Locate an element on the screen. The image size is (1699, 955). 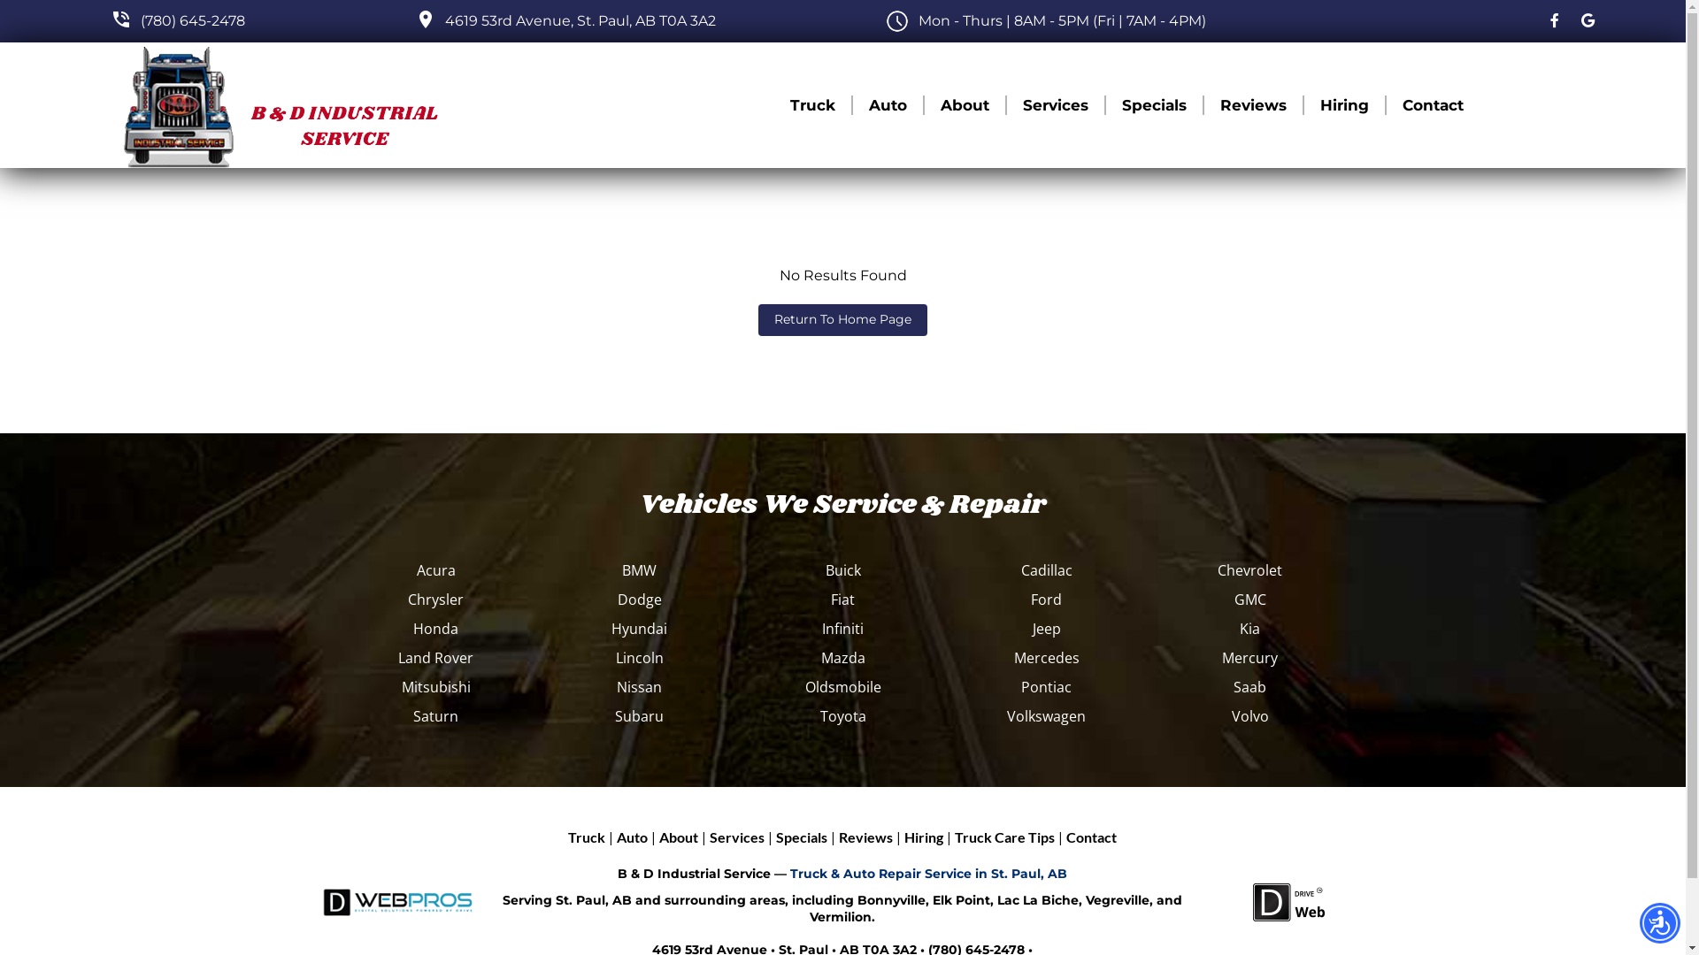
Truck is located at coordinates (587, 837).